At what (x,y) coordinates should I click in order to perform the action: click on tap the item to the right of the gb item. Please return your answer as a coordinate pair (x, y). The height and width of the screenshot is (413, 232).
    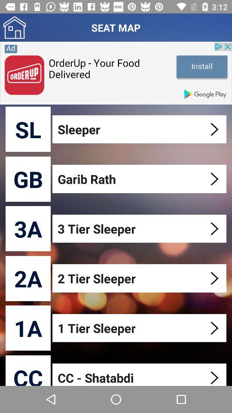
    Looking at the image, I should click on (140, 179).